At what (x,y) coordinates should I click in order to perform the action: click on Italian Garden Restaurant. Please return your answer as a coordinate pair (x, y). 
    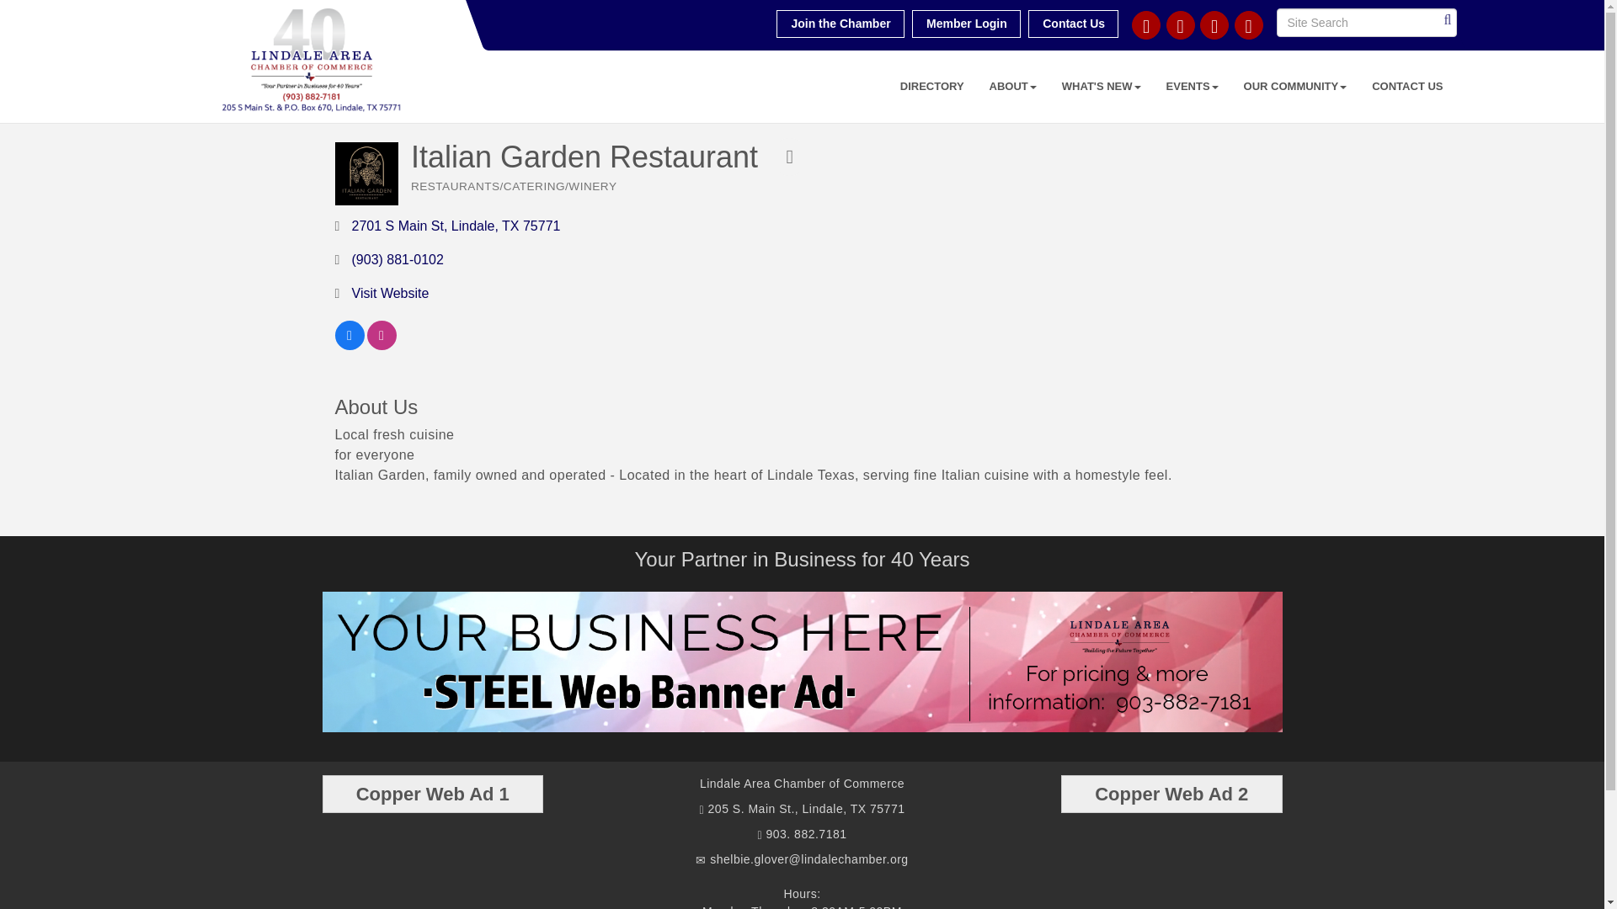
    Looking at the image, I should click on (366, 173).